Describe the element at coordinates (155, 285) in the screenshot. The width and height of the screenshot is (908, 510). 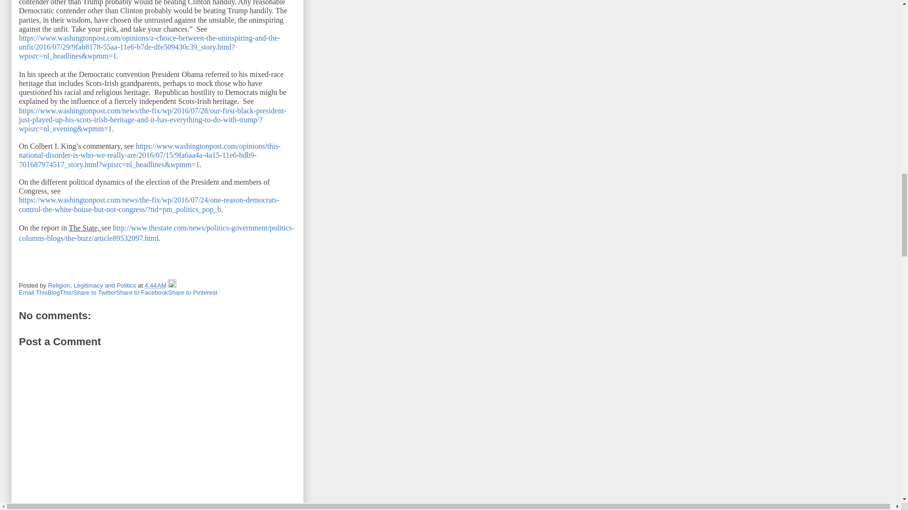
I see `permanent link` at that location.